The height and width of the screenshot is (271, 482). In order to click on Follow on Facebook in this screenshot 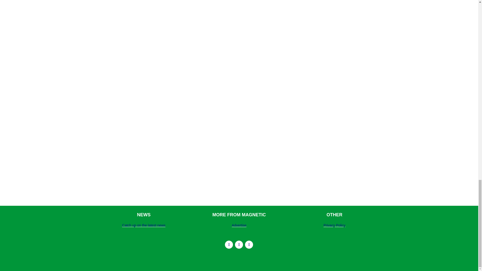, I will do `click(249, 245)`.